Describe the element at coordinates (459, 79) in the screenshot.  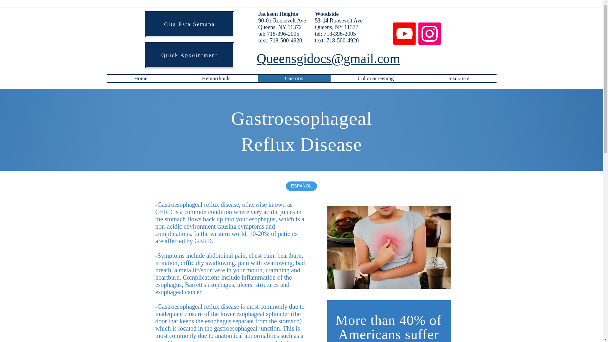
I see `Insurance` at that location.